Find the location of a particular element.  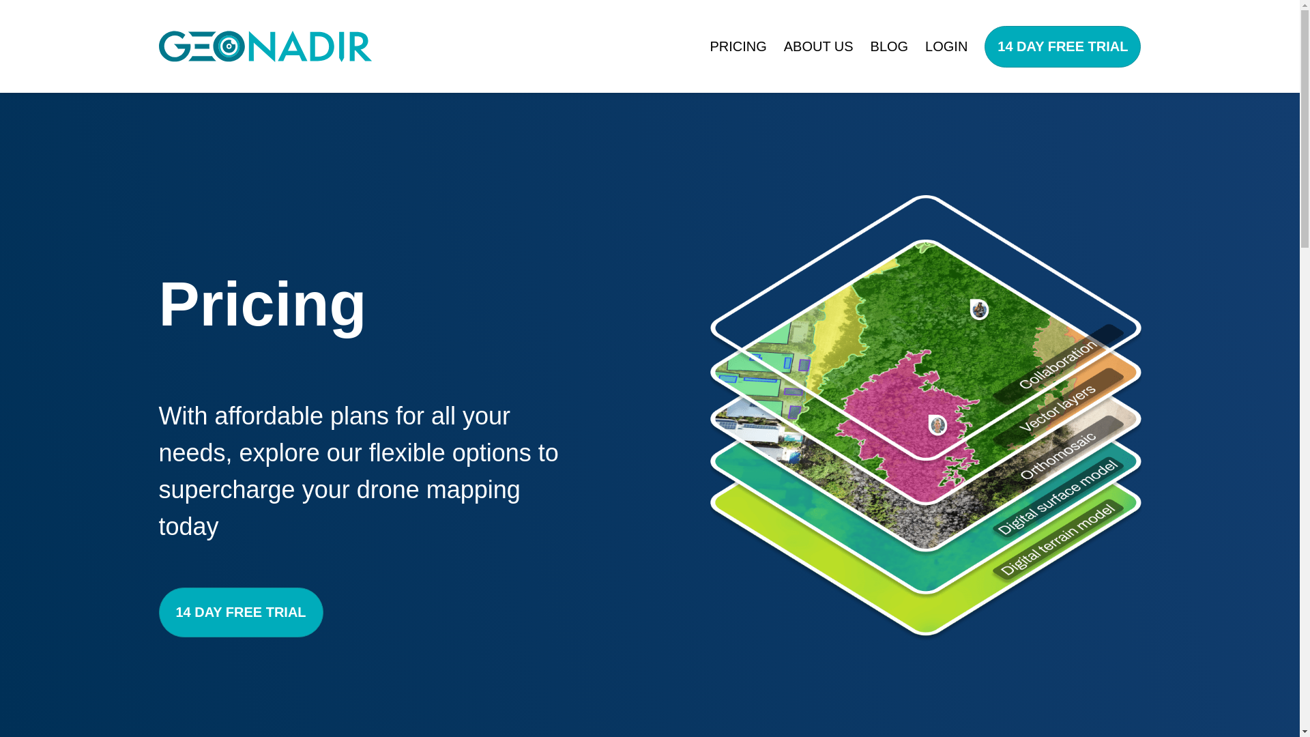

LOGIN is located at coordinates (946, 46).